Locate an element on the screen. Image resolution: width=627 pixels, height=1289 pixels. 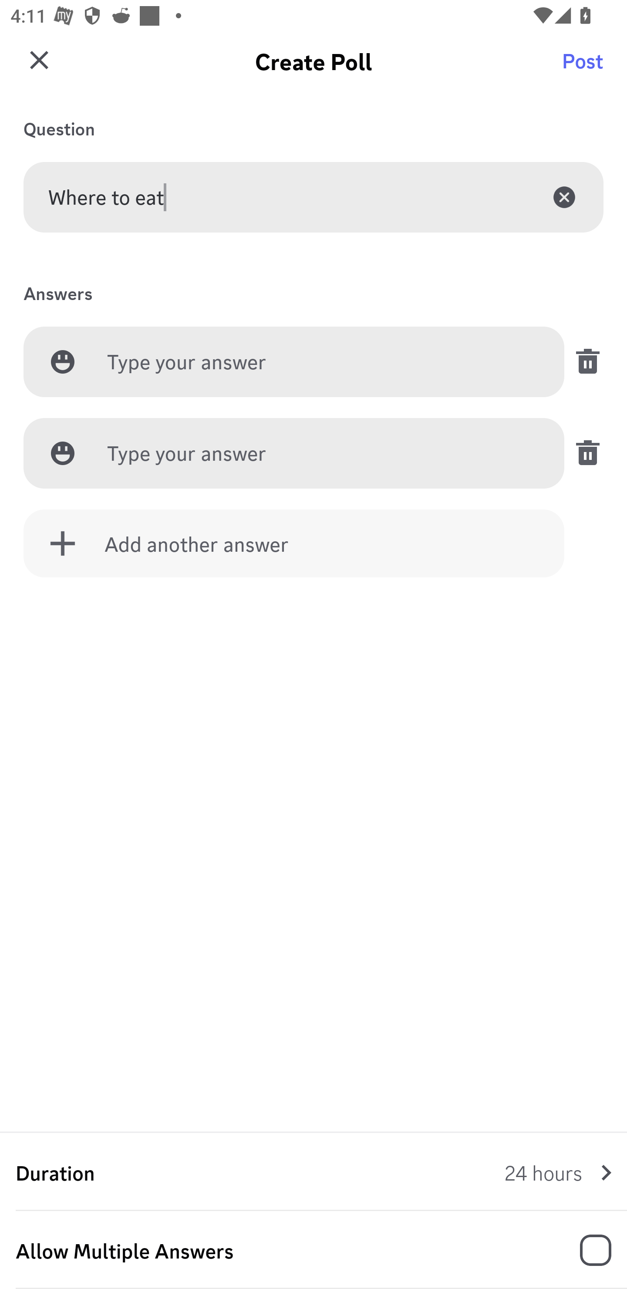
general (channel) general general (channel) is located at coordinates (319, 67).